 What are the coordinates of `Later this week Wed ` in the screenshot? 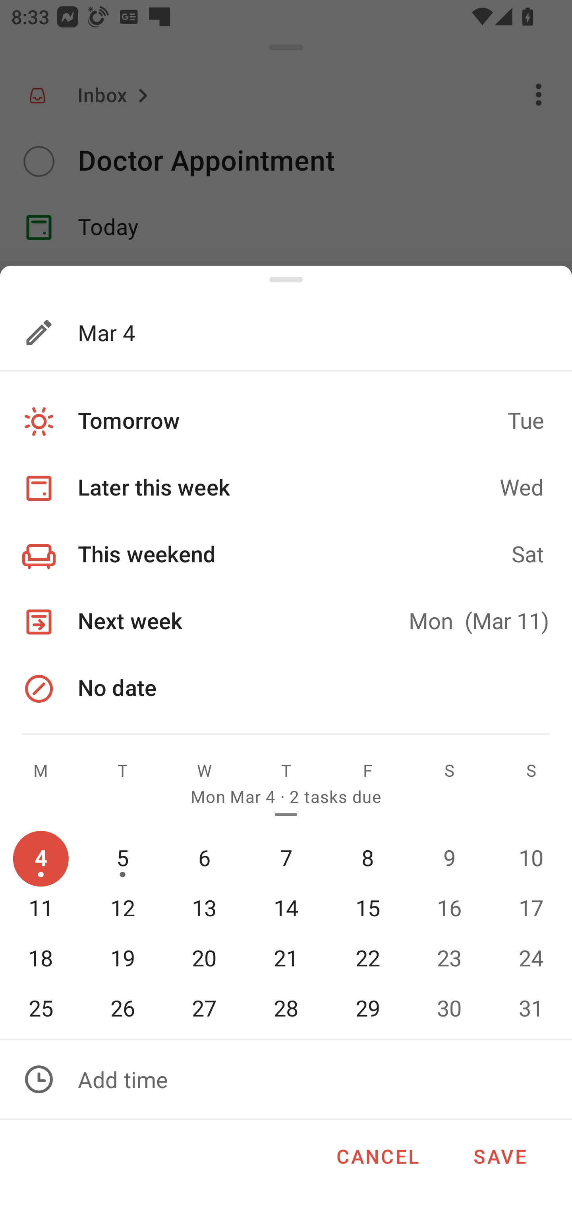 It's located at (286, 488).